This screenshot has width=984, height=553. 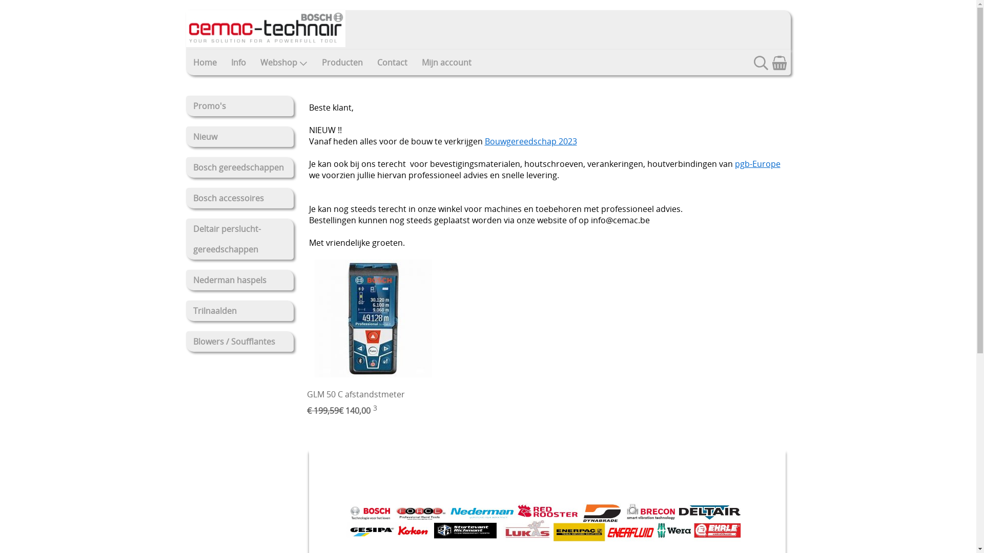 I want to click on Deltair perslucht-gereedschappen, so click(x=239, y=239).